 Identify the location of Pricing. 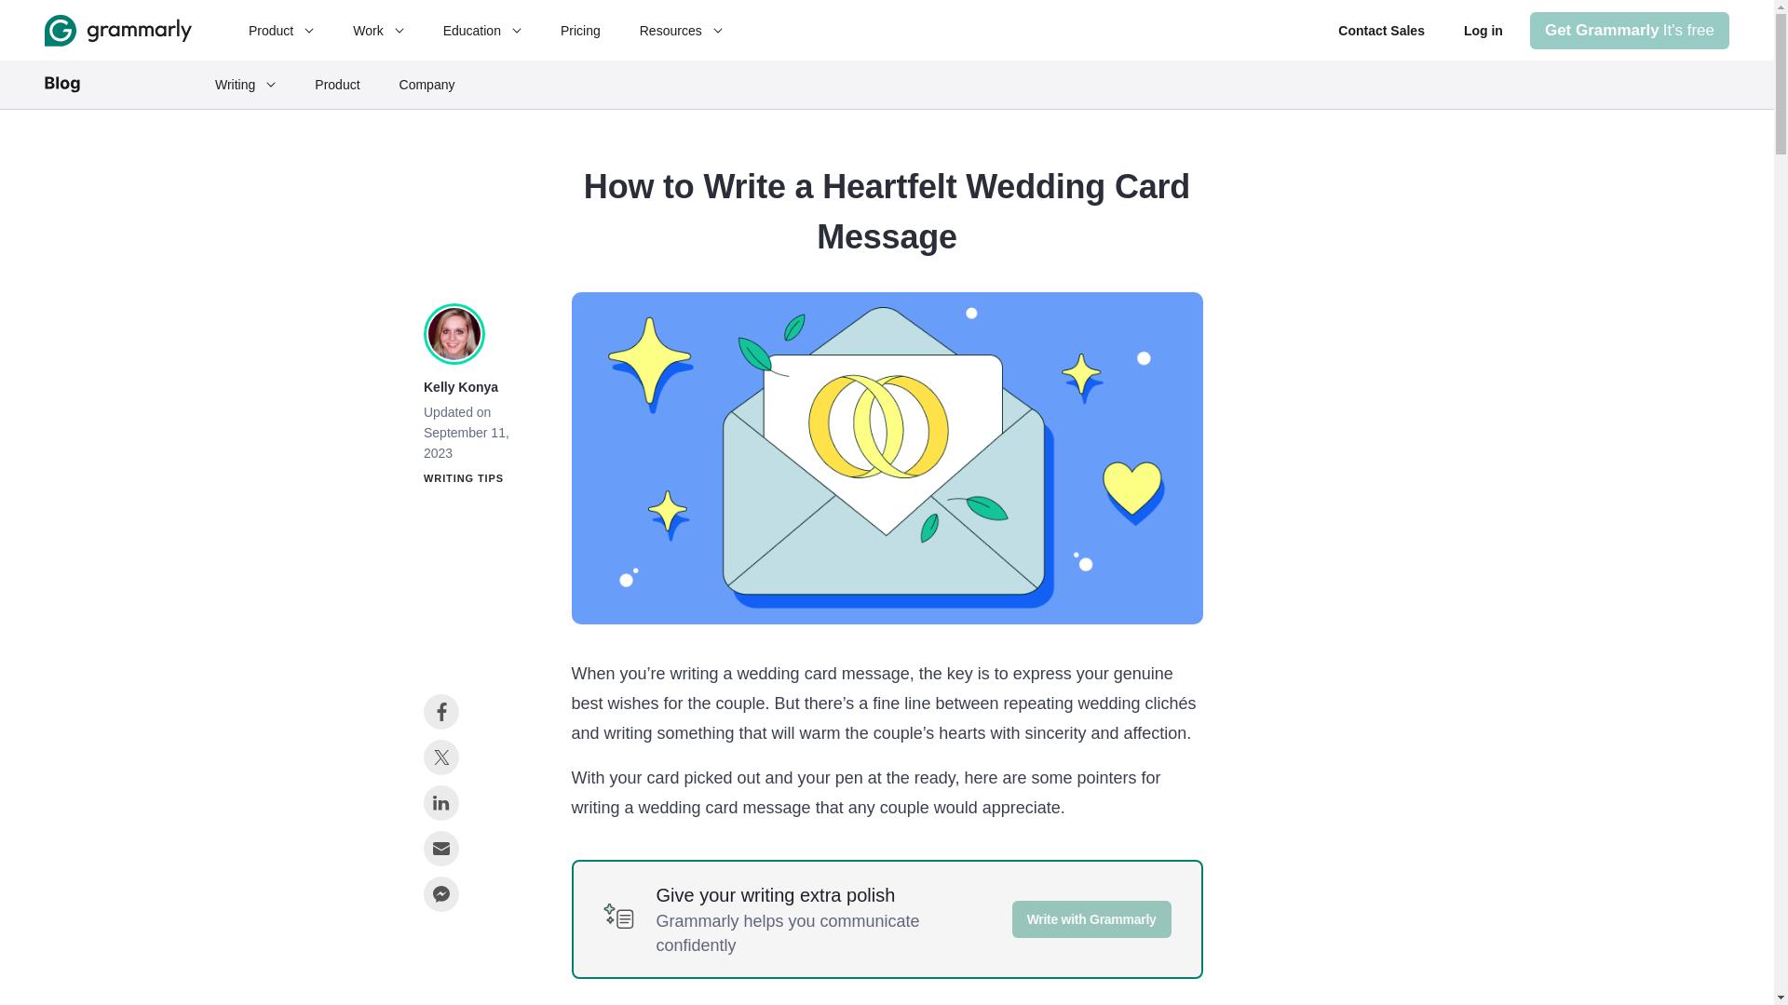
(280, 30).